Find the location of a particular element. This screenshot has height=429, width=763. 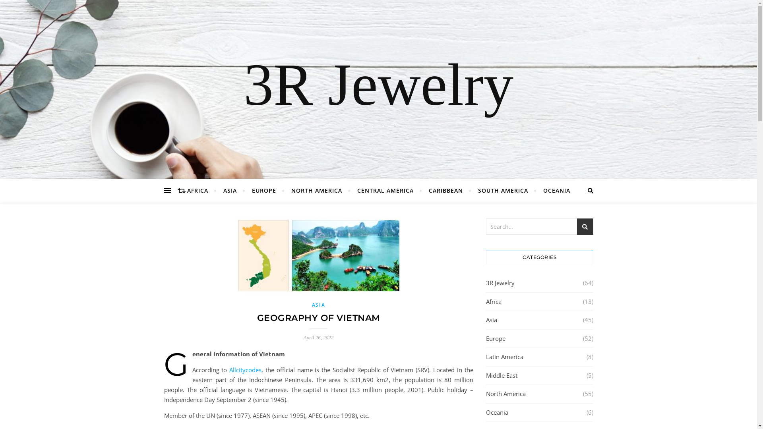

Asia is located at coordinates (491, 320).